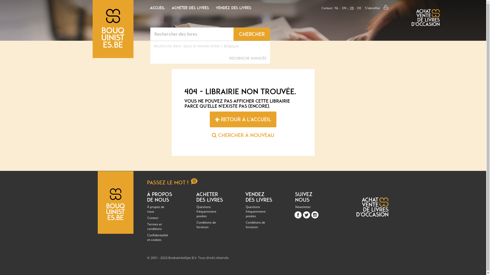 The width and height of the screenshot is (490, 275). What do you see at coordinates (210, 225) in the screenshot?
I see `Conditions de livraison` at bounding box center [210, 225].